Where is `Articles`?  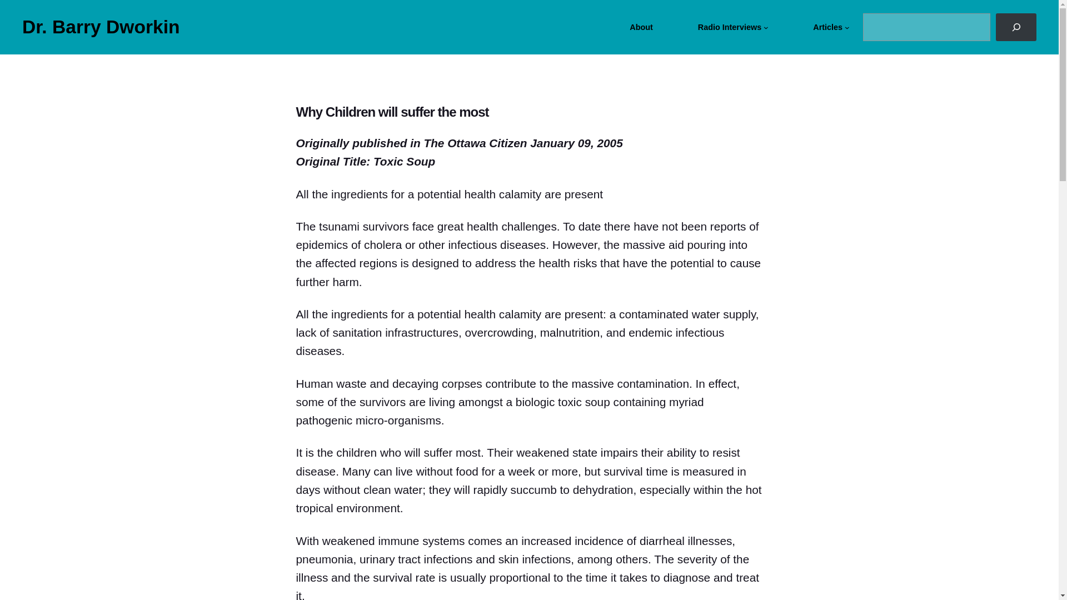 Articles is located at coordinates (828, 27).